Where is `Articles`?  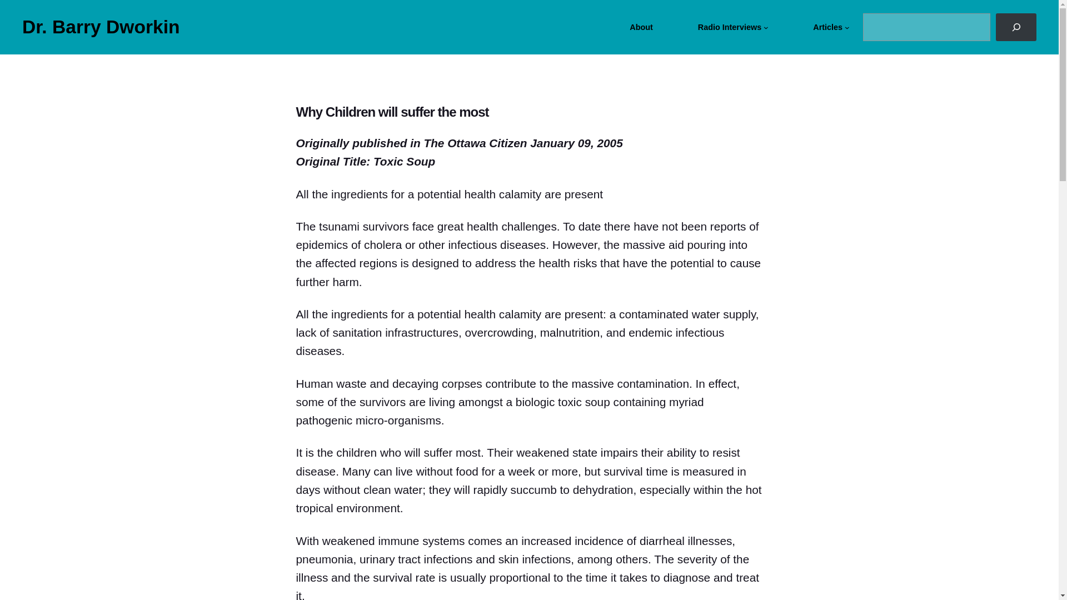 Articles is located at coordinates (828, 27).